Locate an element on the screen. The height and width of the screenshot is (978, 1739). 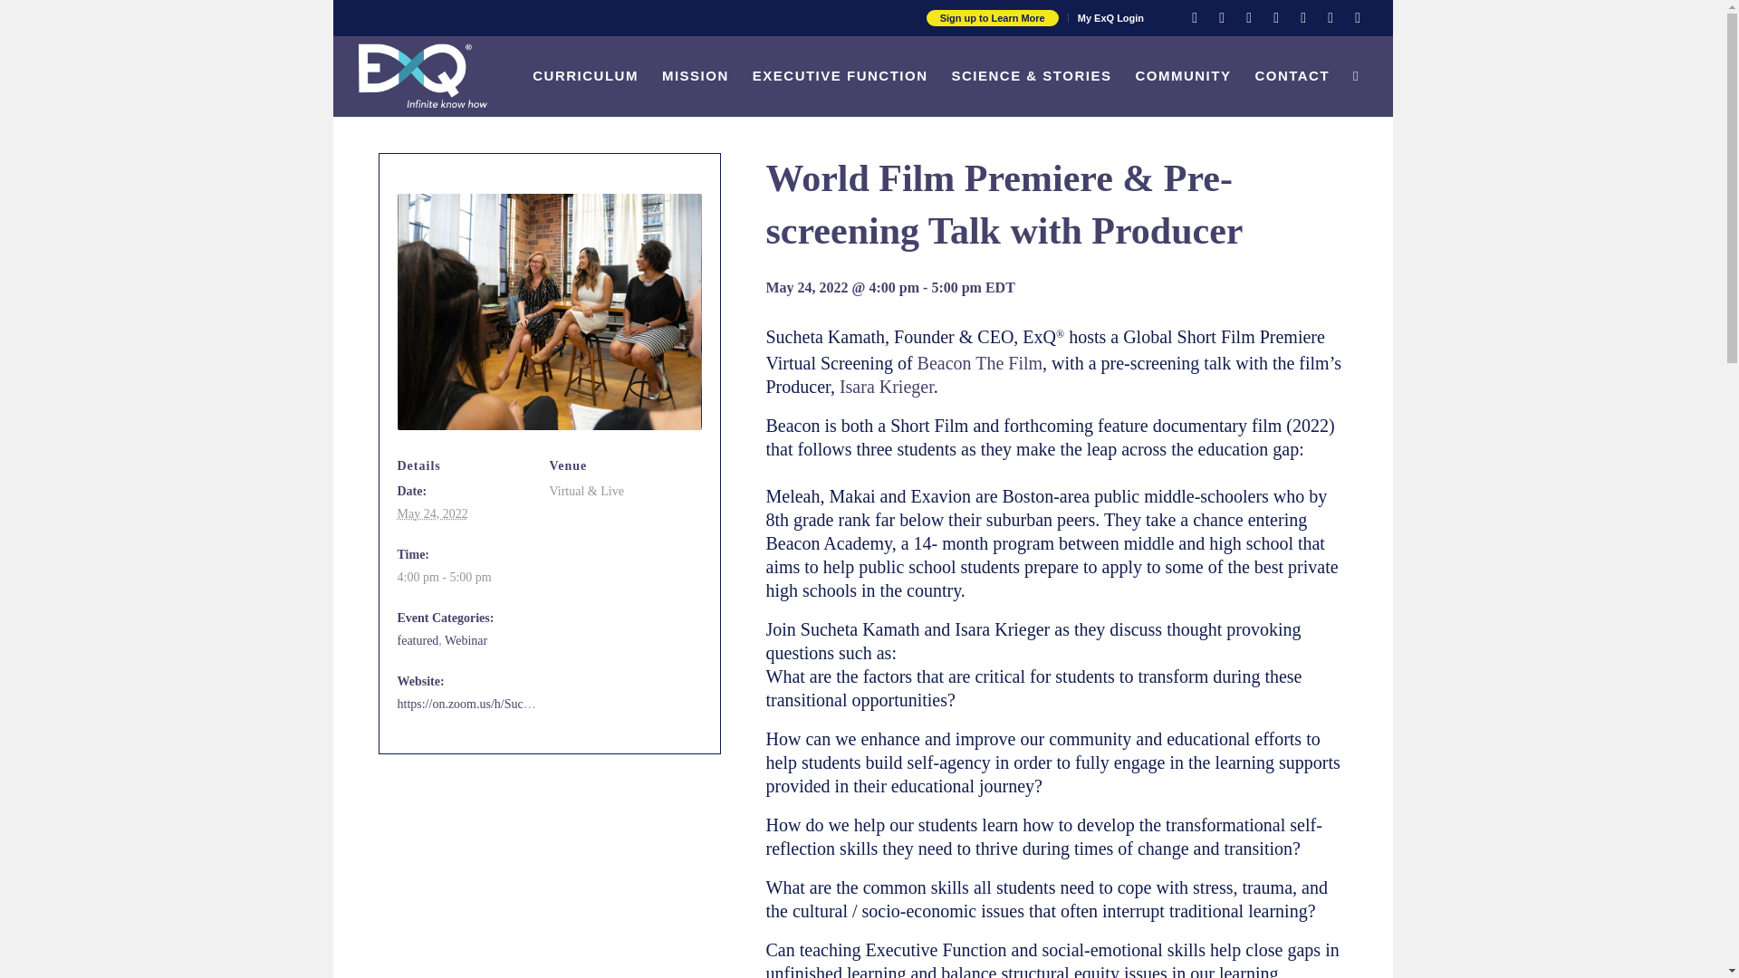
Isara Krieger is located at coordinates (887, 386).